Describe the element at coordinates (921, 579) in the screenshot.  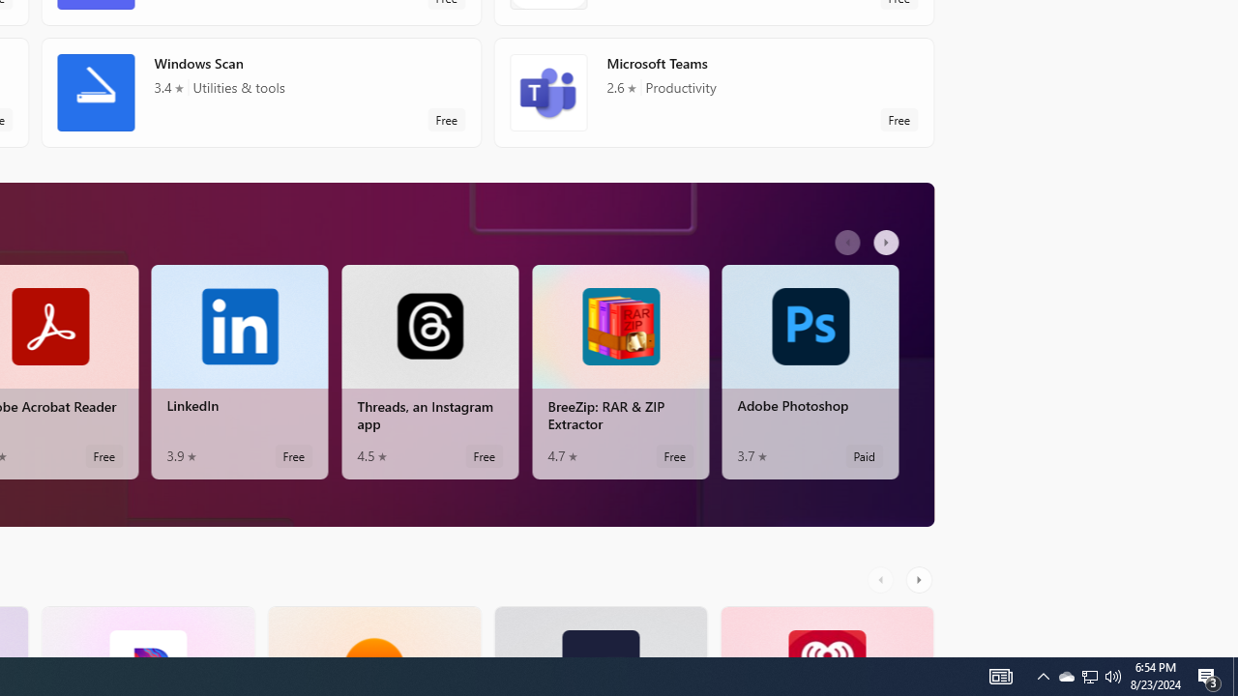
I see `AutomationID: RightScrollButton` at that location.